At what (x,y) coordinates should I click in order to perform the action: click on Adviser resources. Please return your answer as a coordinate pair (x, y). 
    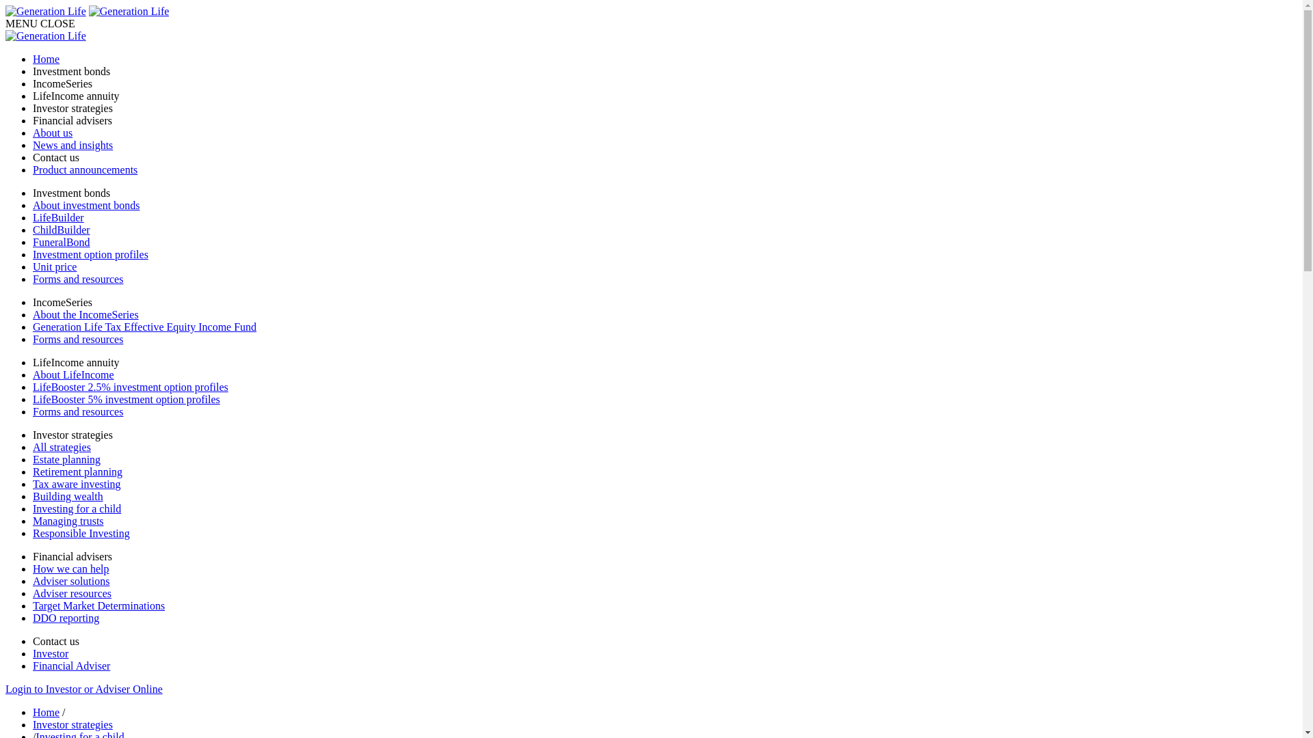
    Looking at the image, I should click on (665, 594).